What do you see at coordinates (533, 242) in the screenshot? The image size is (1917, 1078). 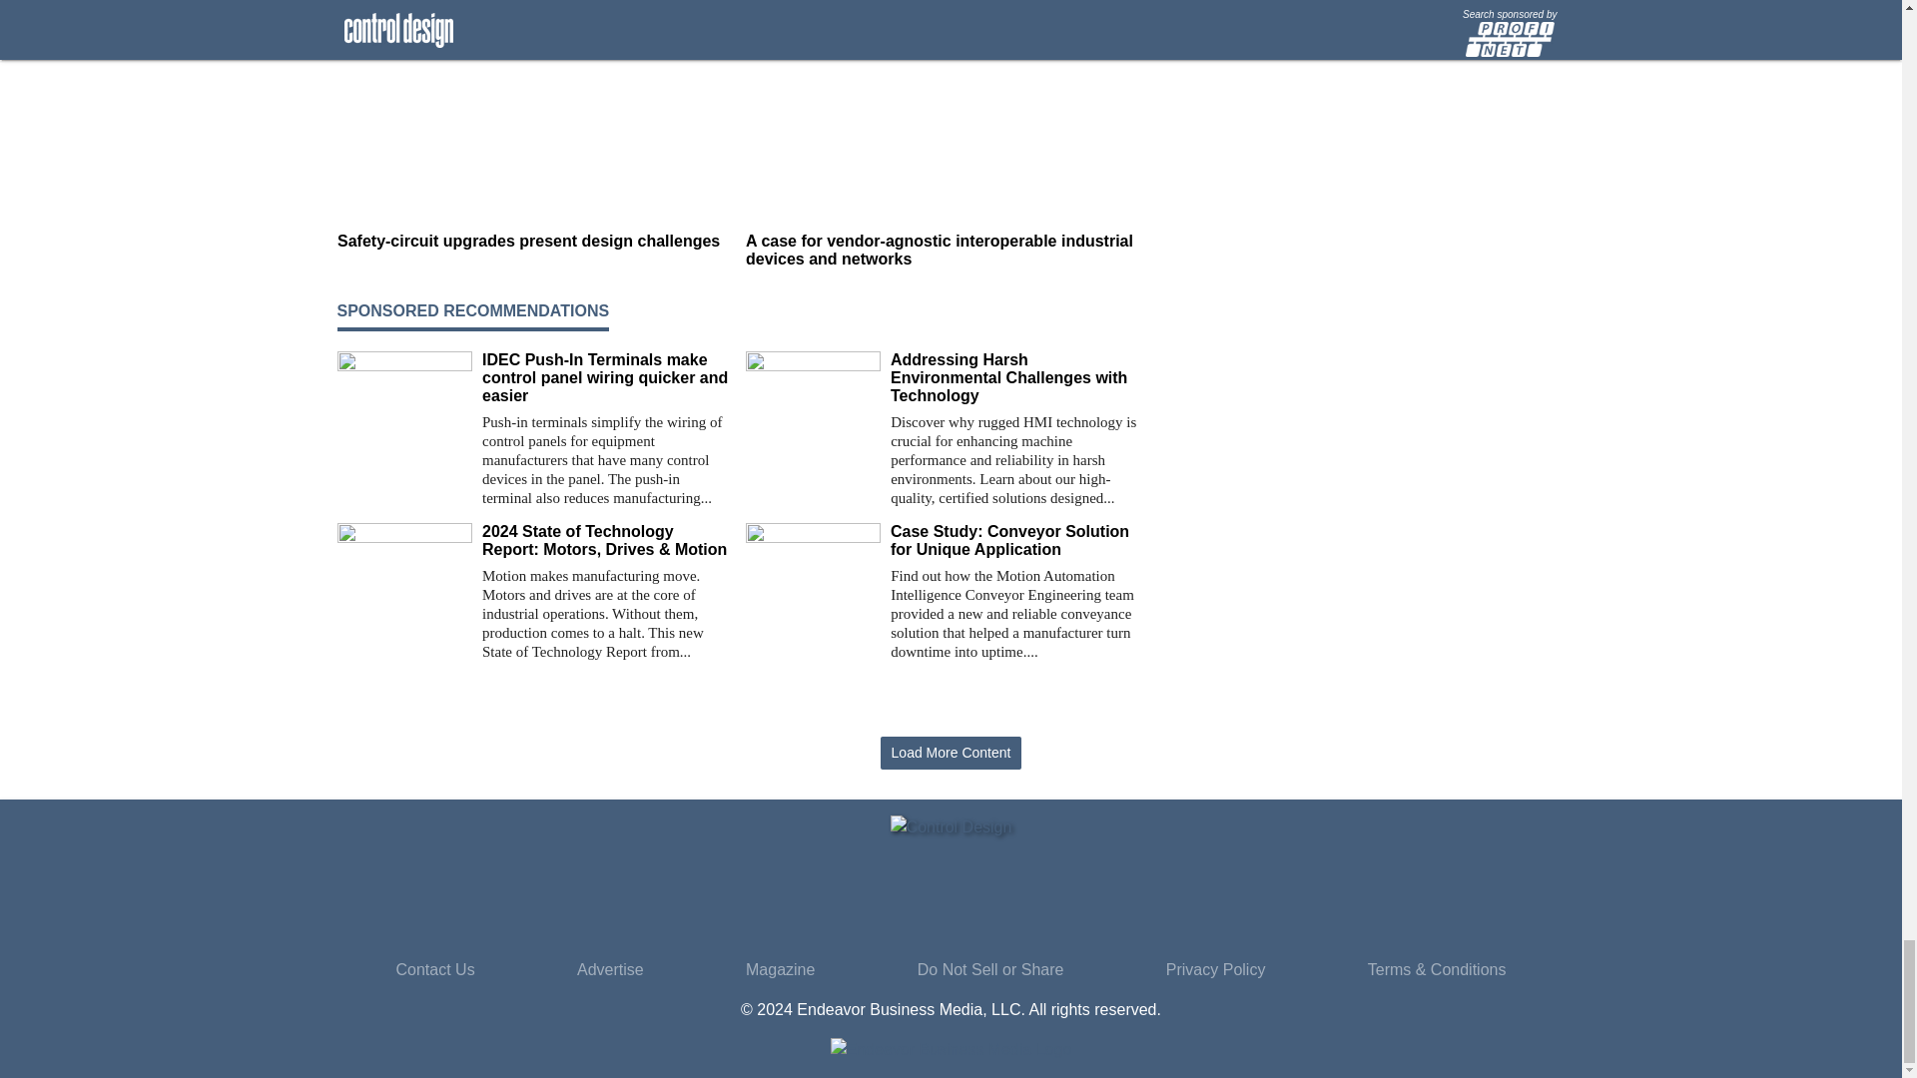 I see `Safety-circuit upgrades present design challenges` at bounding box center [533, 242].